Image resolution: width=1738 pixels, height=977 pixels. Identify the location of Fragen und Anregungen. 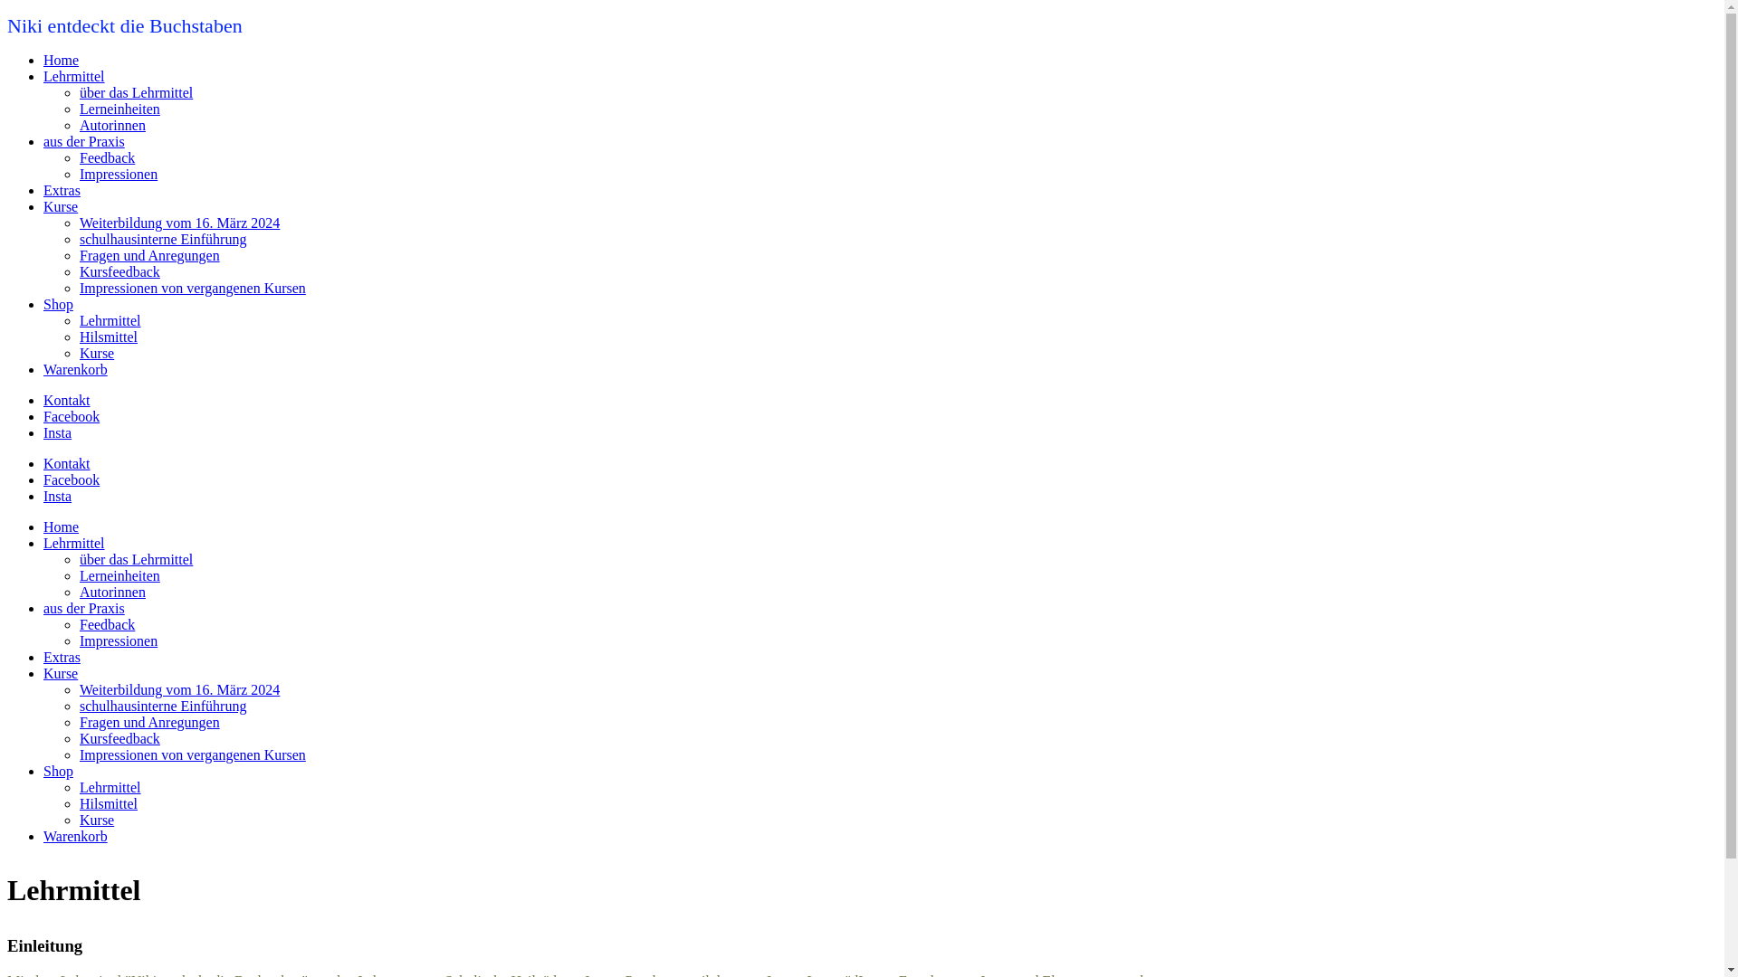
(150, 255).